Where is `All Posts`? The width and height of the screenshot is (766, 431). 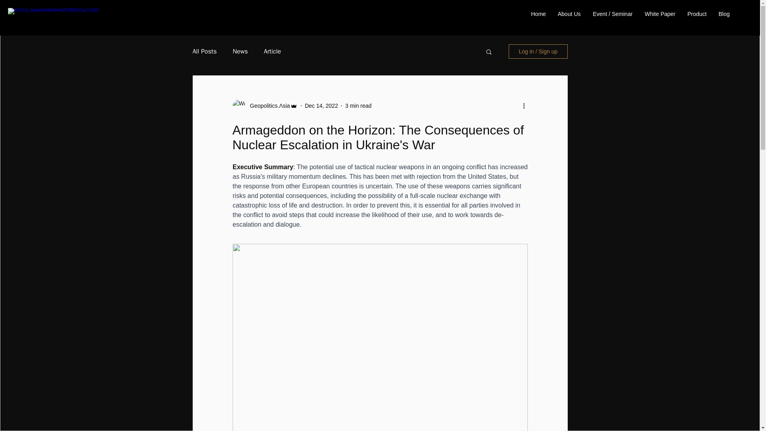 All Posts is located at coordinates (204, 51).